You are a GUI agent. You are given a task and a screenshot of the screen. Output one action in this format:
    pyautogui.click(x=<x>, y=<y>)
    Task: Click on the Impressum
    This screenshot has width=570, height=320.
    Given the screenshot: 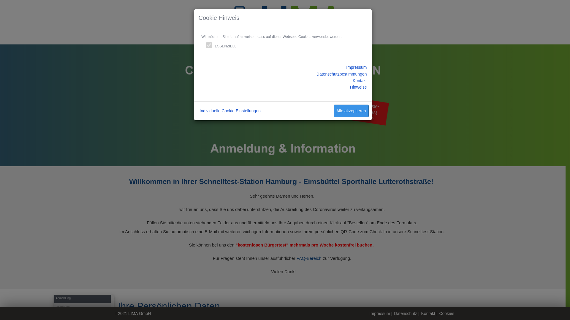 What is the action you would take?
    pyautogui.click(x=356, y=67)
    